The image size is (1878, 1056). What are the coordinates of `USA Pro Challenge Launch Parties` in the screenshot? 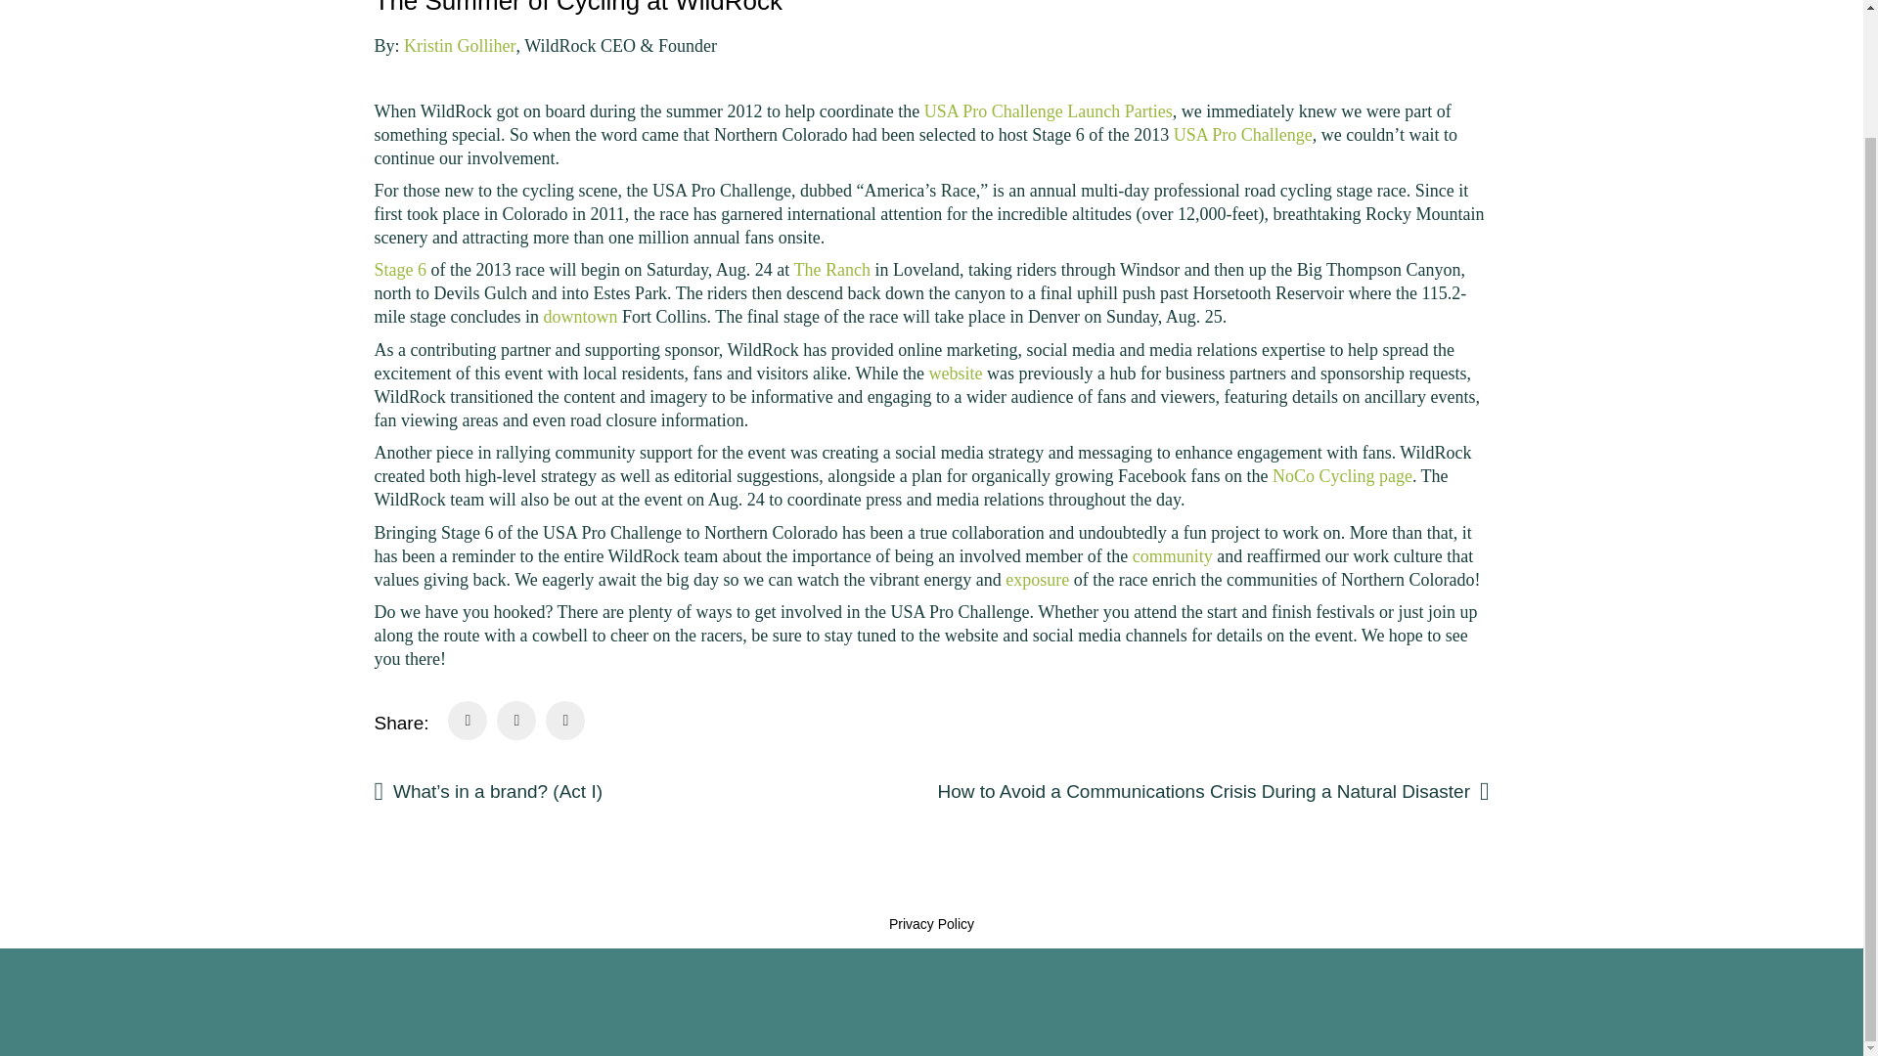 It's located at (1048, 111).